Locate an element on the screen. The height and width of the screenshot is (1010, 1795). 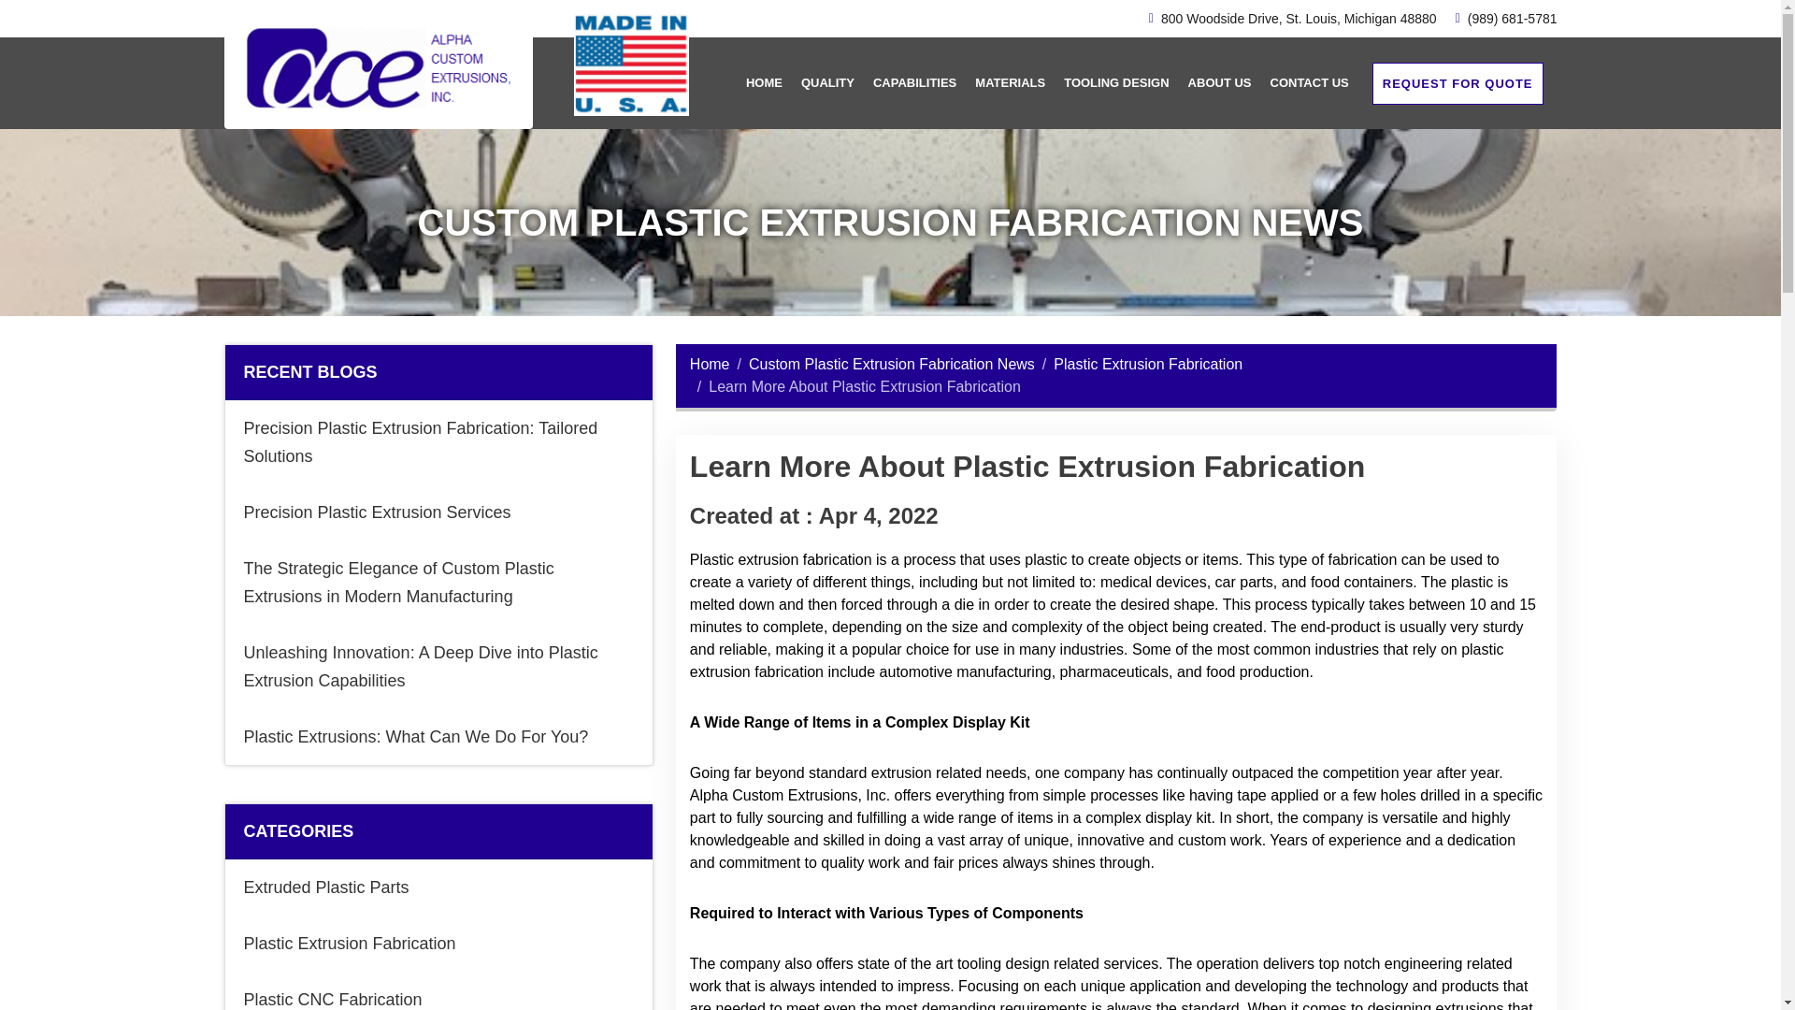
MATERIALS is located at coordinates (1010, 83).